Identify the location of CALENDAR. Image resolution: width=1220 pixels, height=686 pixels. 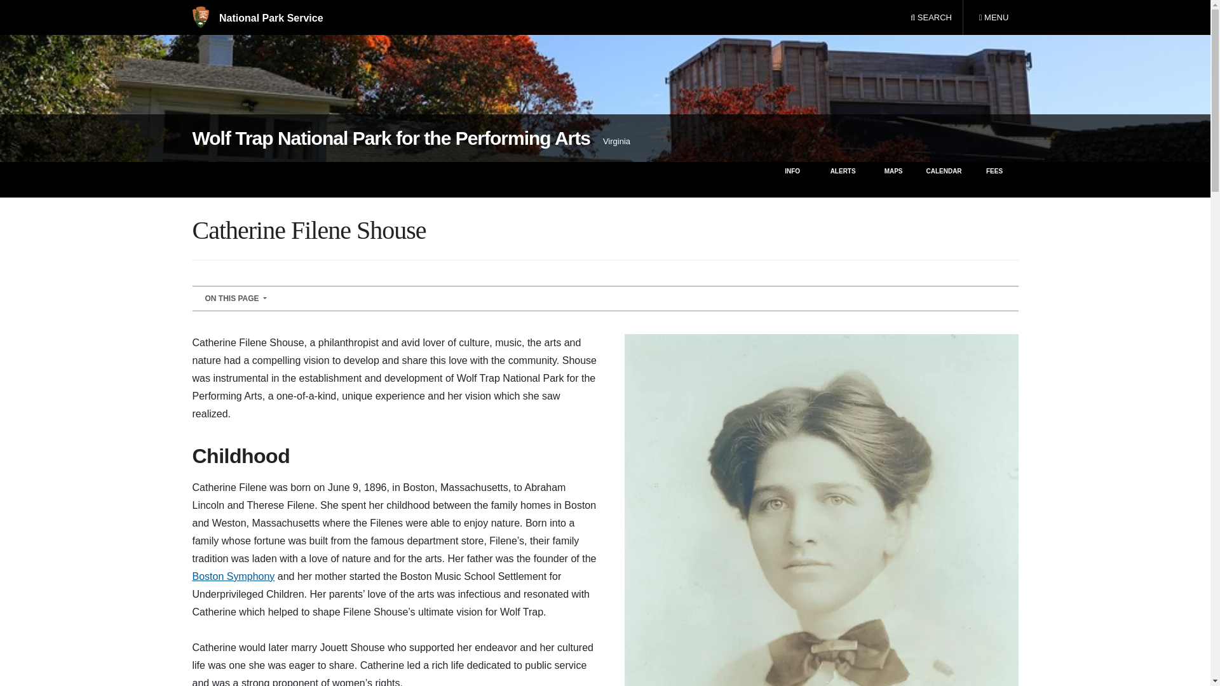
(943, 179).